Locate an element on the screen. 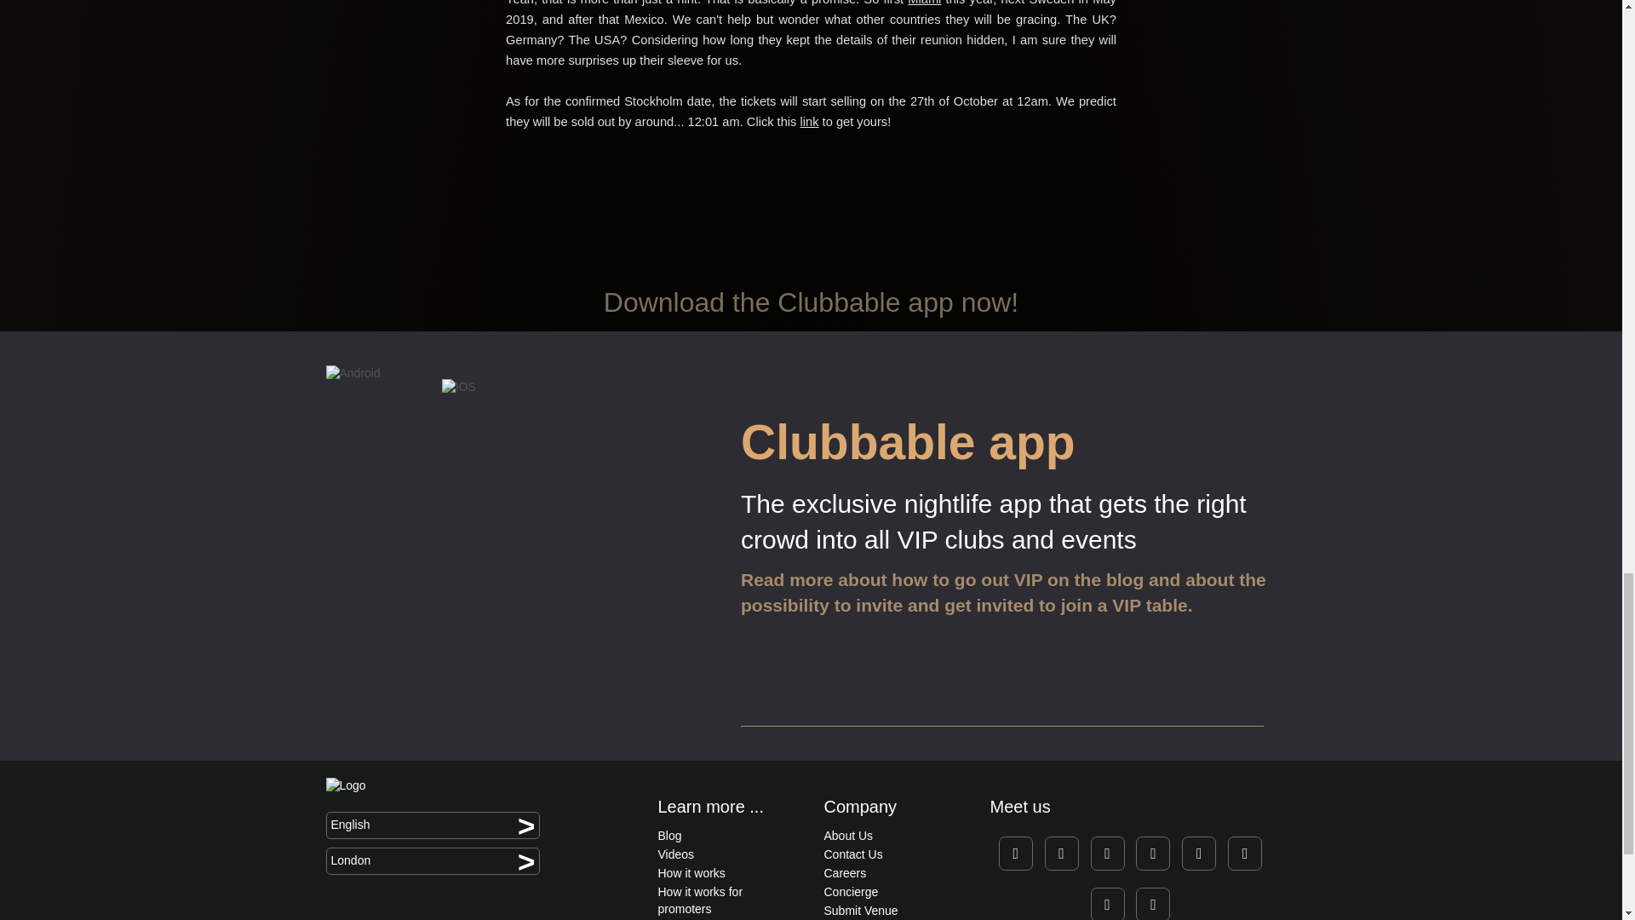 The width and height of the screenshot is (1635, 920). Miami is located at coordinates (924, 3).